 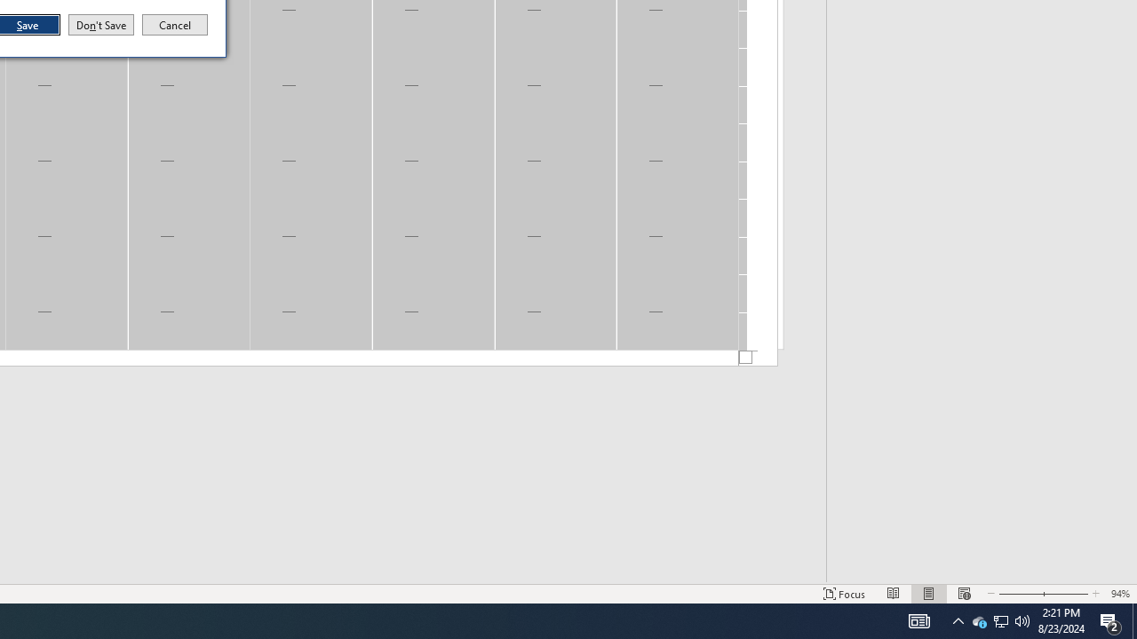 I want to click on Zoom In, so click(x=1000, y=621).